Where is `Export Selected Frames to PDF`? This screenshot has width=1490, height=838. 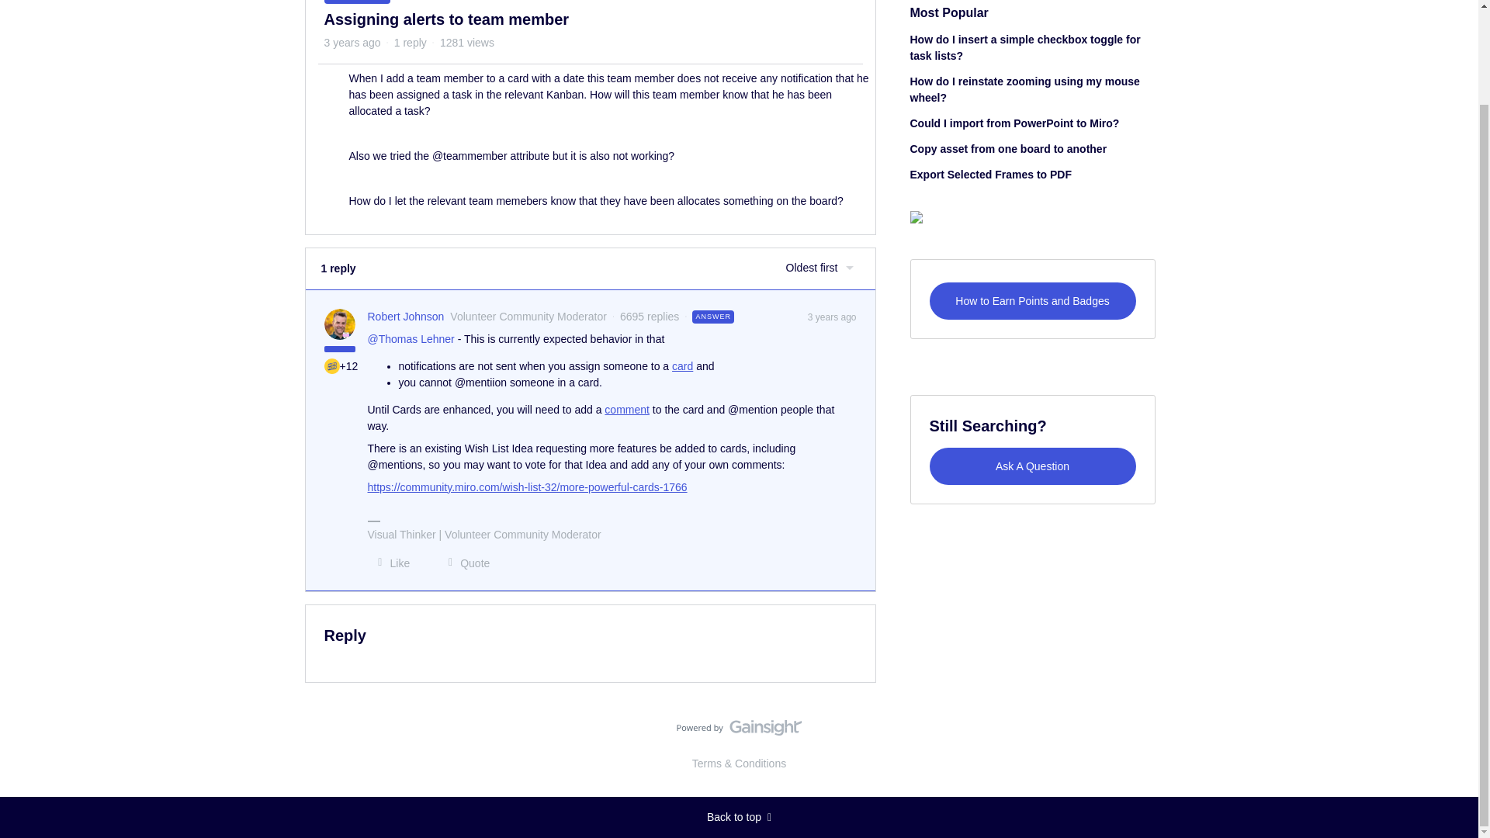
Export Selected Frames to PDF is located at coordinates (990, 175).